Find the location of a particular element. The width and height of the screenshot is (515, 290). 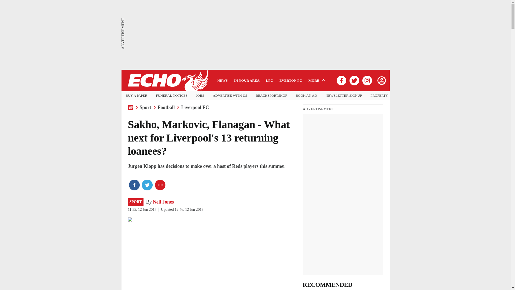

LFC is located at coordinates (269, 80).